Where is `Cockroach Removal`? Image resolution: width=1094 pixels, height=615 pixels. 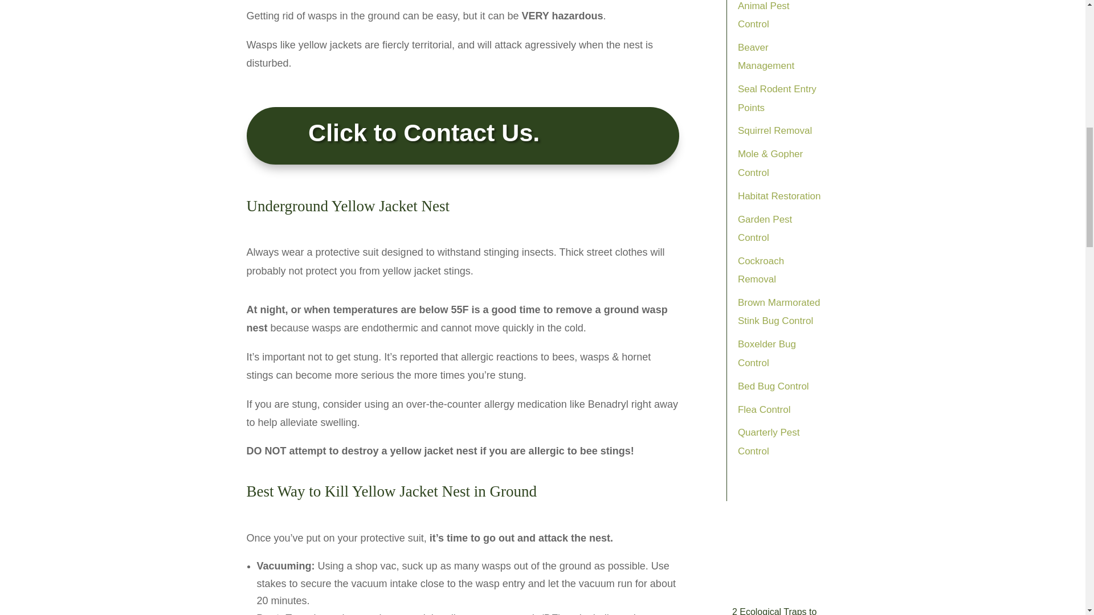 Cockroach Removal is located at coordinates (761, 270).